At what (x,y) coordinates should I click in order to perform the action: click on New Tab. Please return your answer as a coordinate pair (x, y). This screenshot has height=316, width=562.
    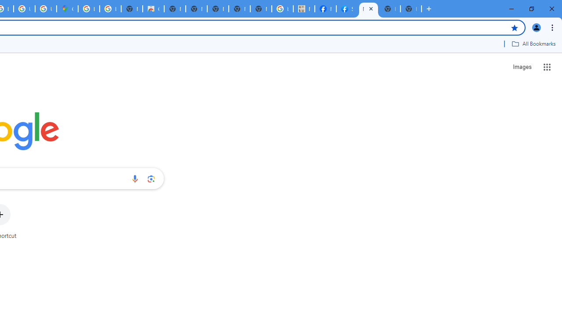
    Looking at the image, I should click on (411, 9).